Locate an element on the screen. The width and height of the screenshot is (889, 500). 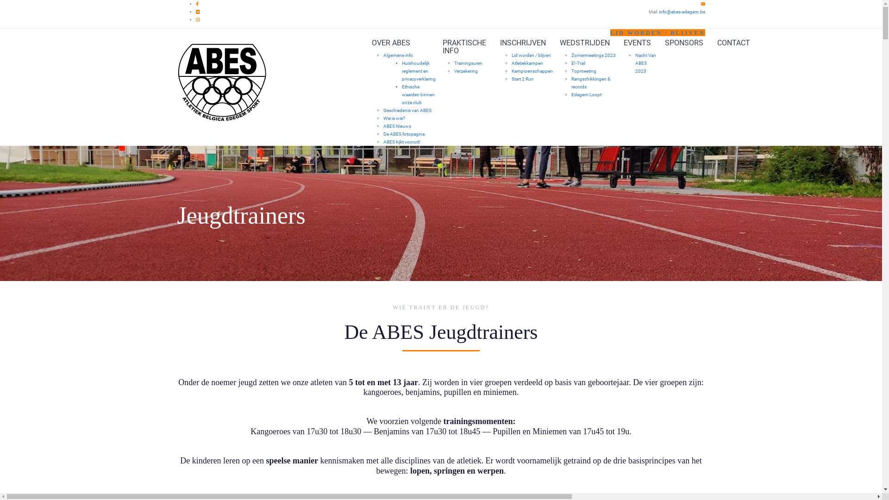
Atletiekkampen is located at coordinates (527, 63).